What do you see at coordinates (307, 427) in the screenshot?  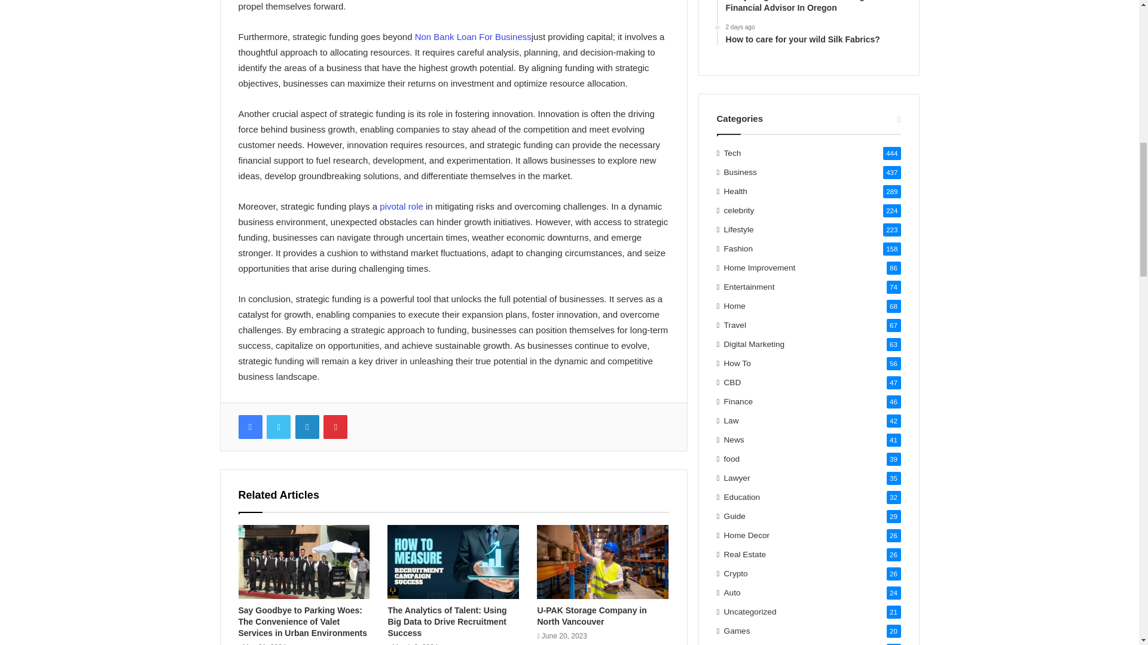 I see `LinkedIn` at bounding box center [307, 427].